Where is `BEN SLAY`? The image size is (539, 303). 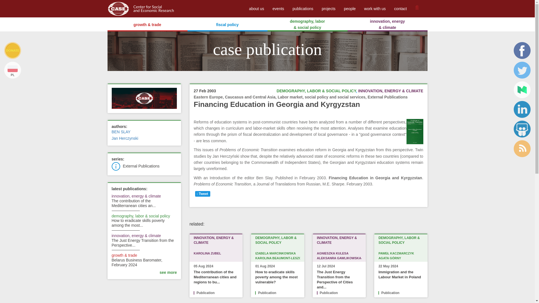
BEN SLAY is located at coordinates (121, 132).